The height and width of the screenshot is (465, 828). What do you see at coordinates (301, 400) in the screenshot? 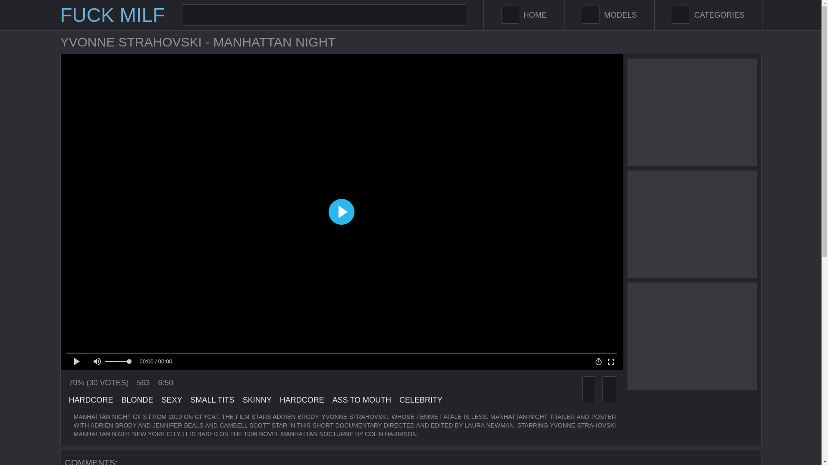
I see `HARDCORE` at bounding box center [301, 400].